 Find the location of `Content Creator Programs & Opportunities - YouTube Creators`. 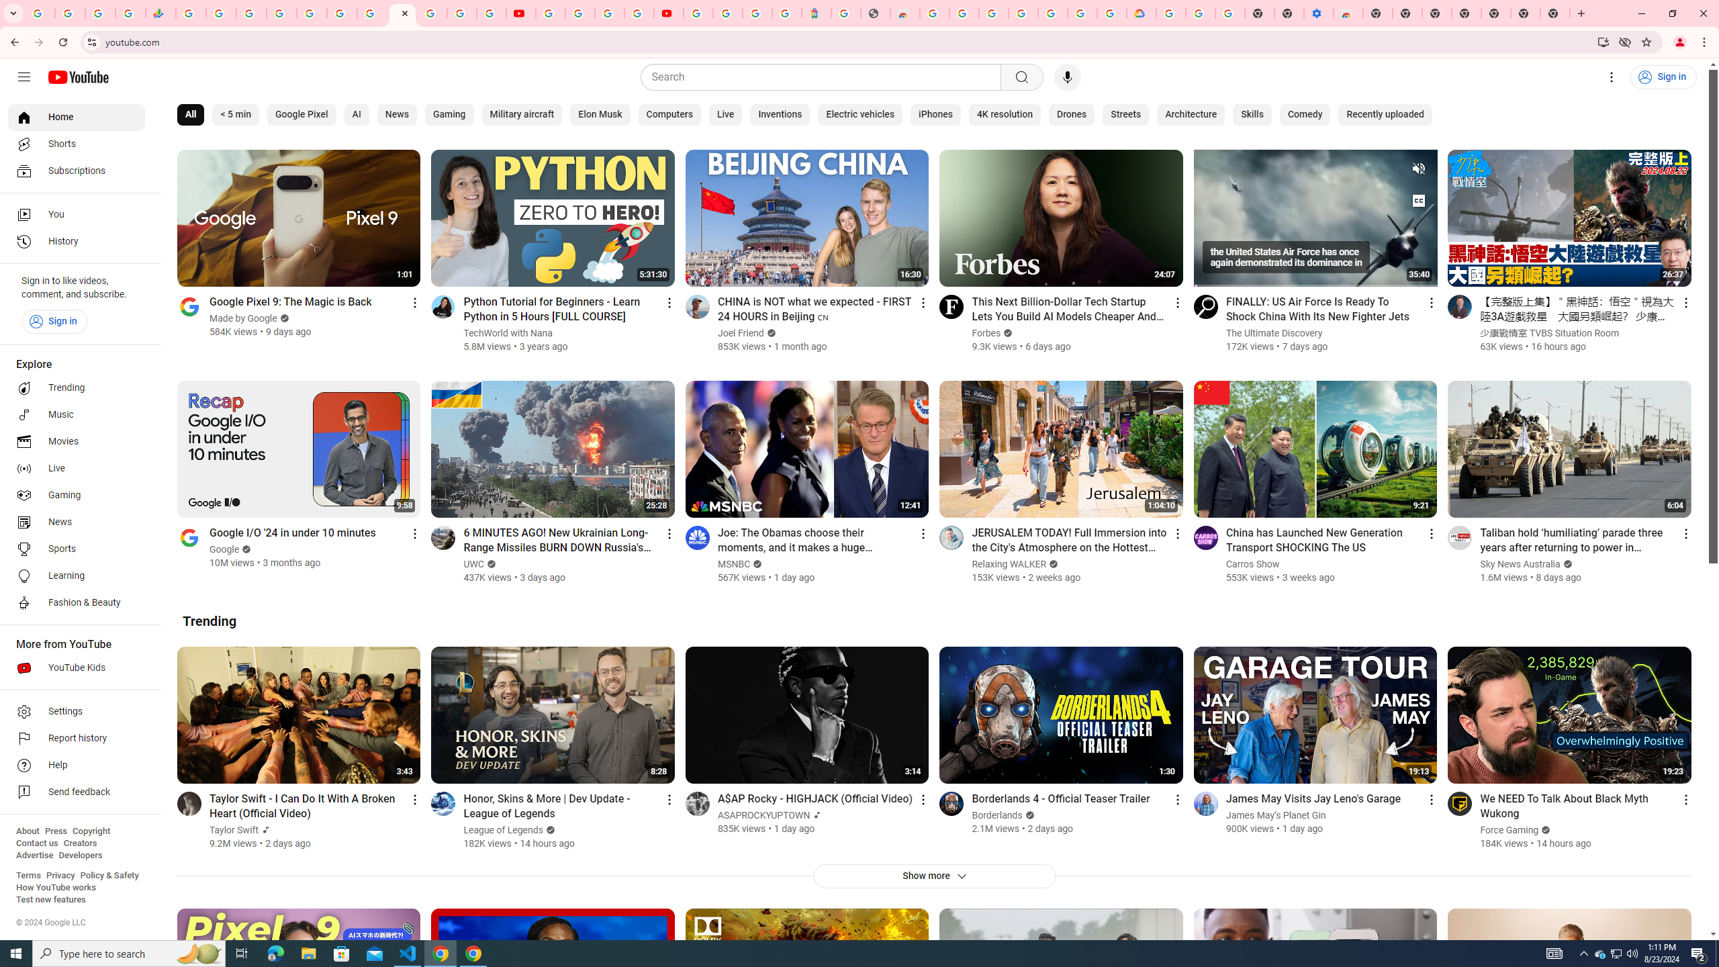

Content Creator Programs & Opportunities - YouTube Creators is located at coordinates (669, 13).